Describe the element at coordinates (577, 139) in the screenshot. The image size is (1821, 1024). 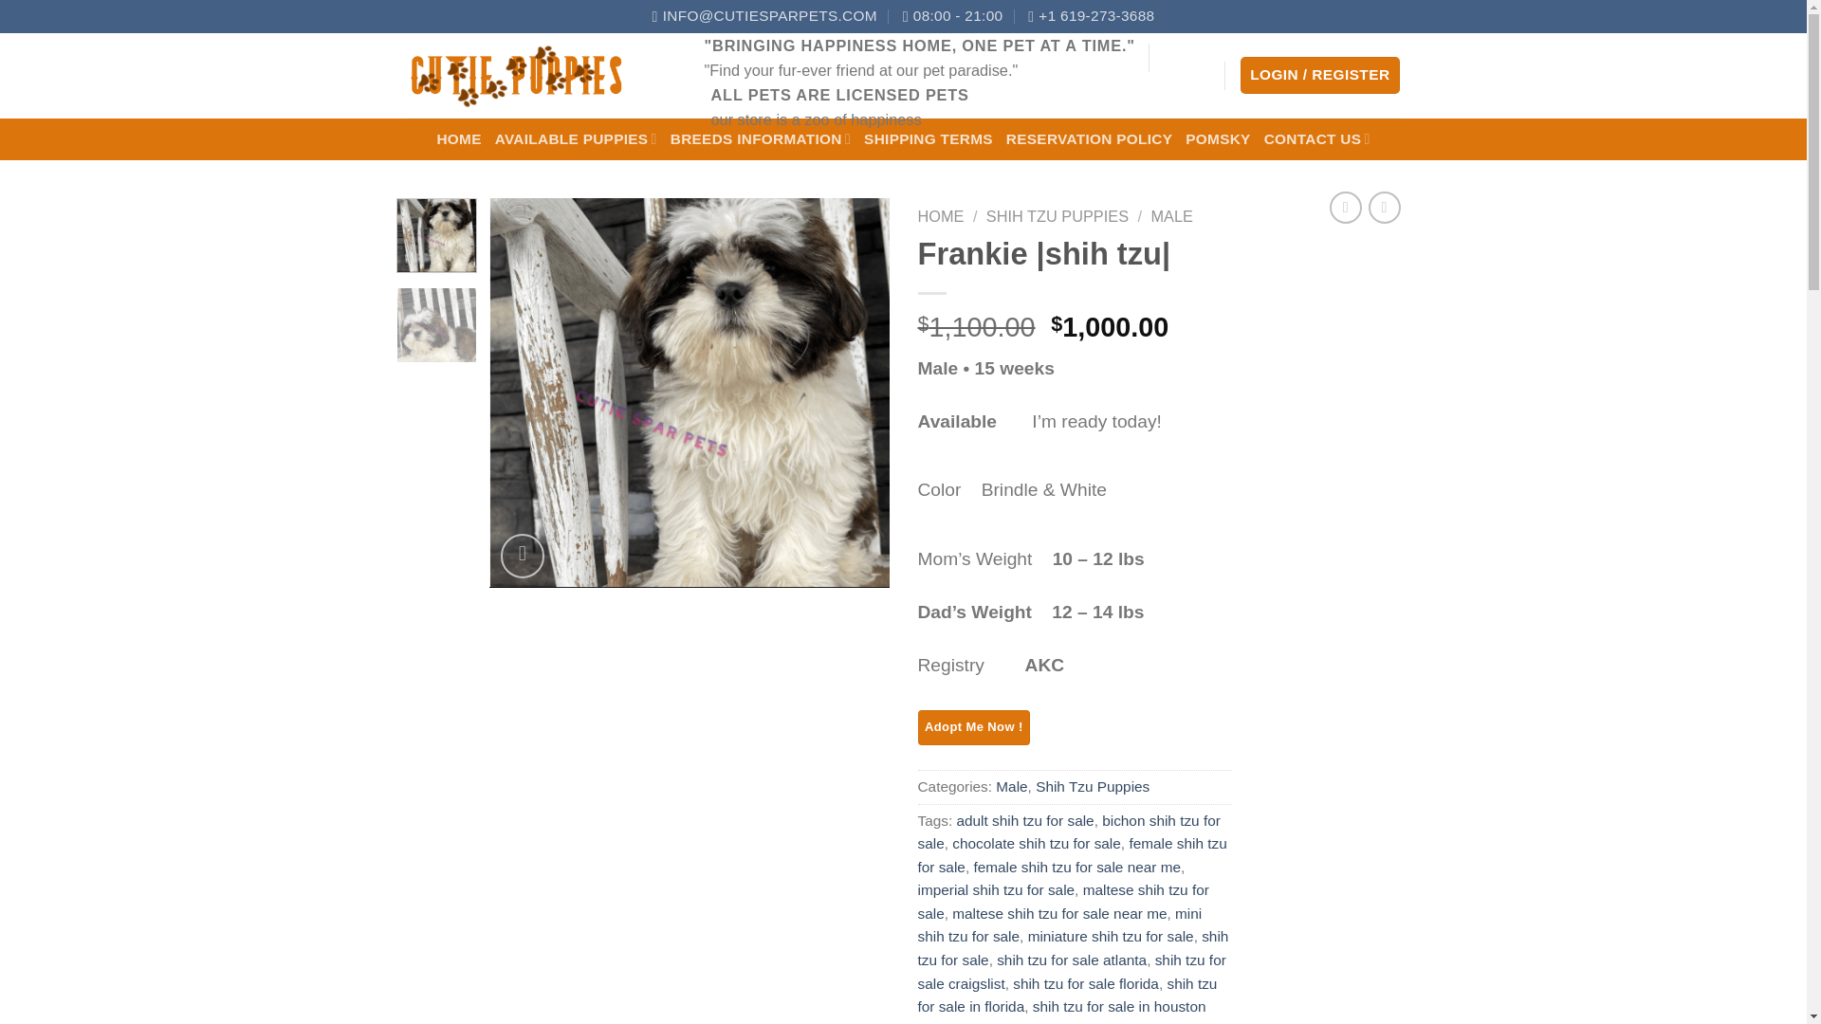
I see `AVAILABLE PUPPIES` at that location.